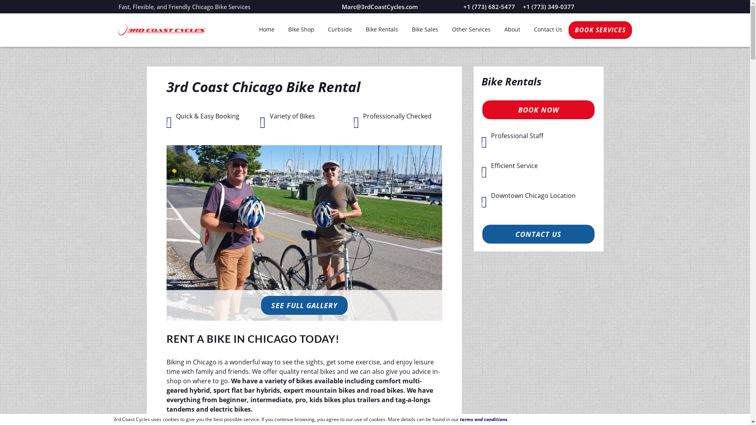 The image size is (756, 425). What do you see at coordinates (600, 30) in the screenshot?
I see `BOOK SERVICES` at bounding box center [600, 30].